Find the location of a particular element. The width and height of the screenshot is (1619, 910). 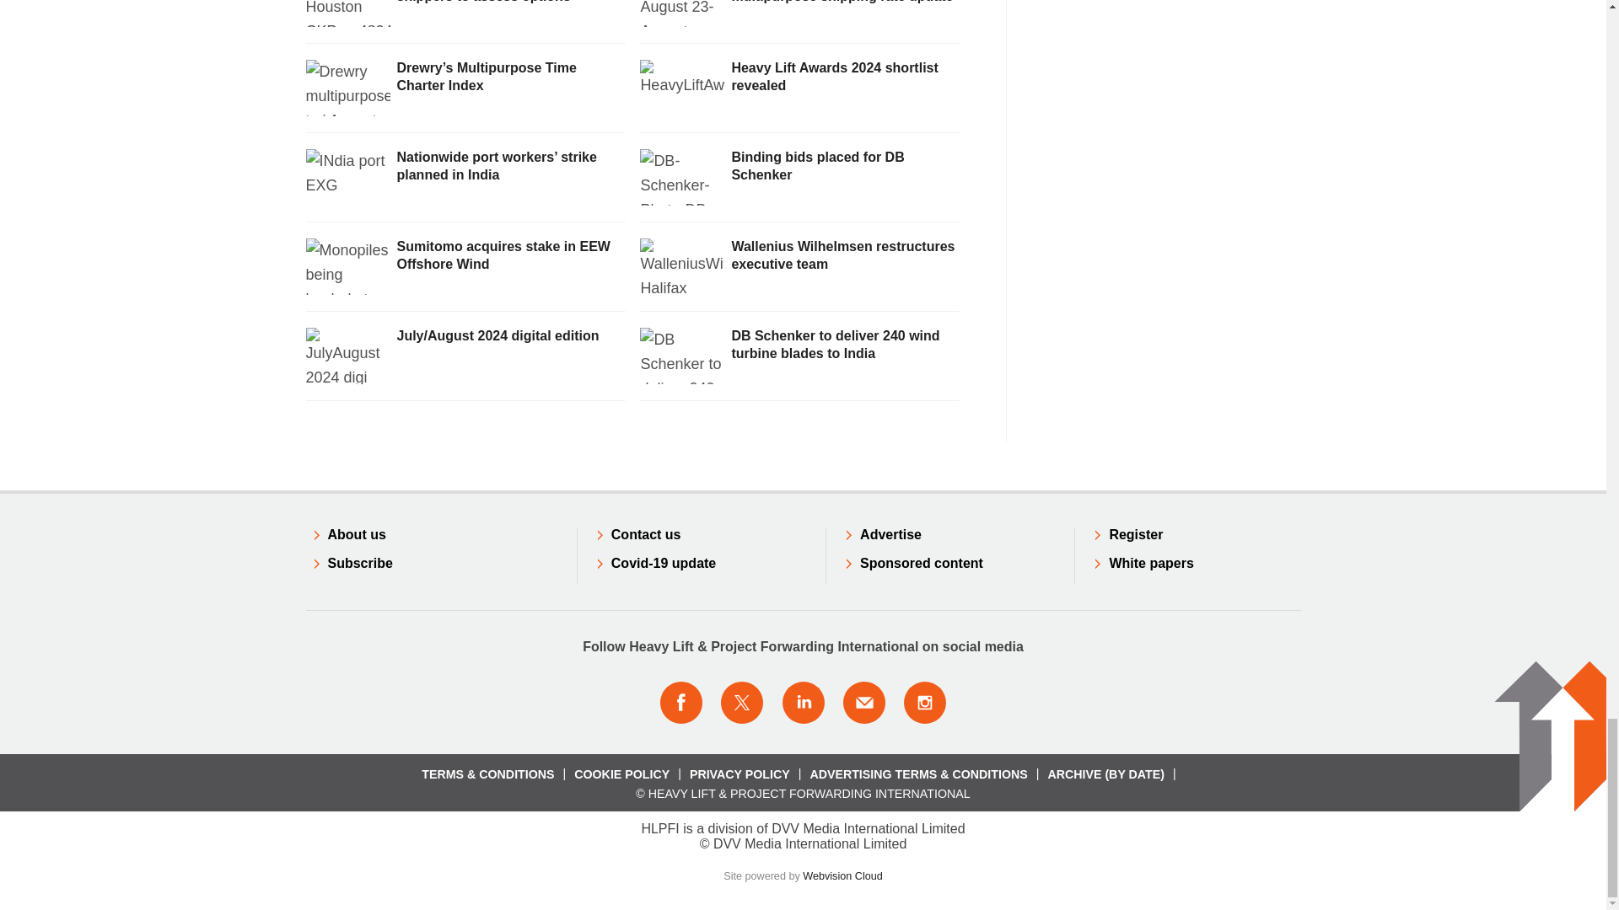

Email us is located at coordinates (863, 702).